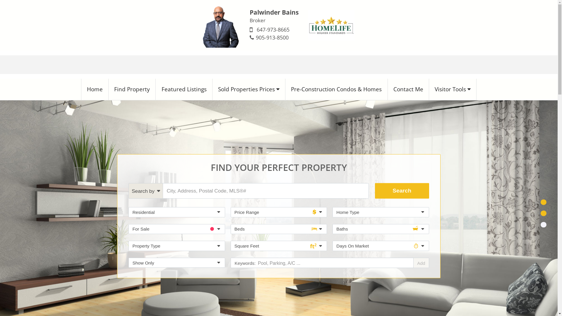  What do you see at coordinates (279, 229) in the screenshot?
I see `Beds` at bounding box center [279, 229].